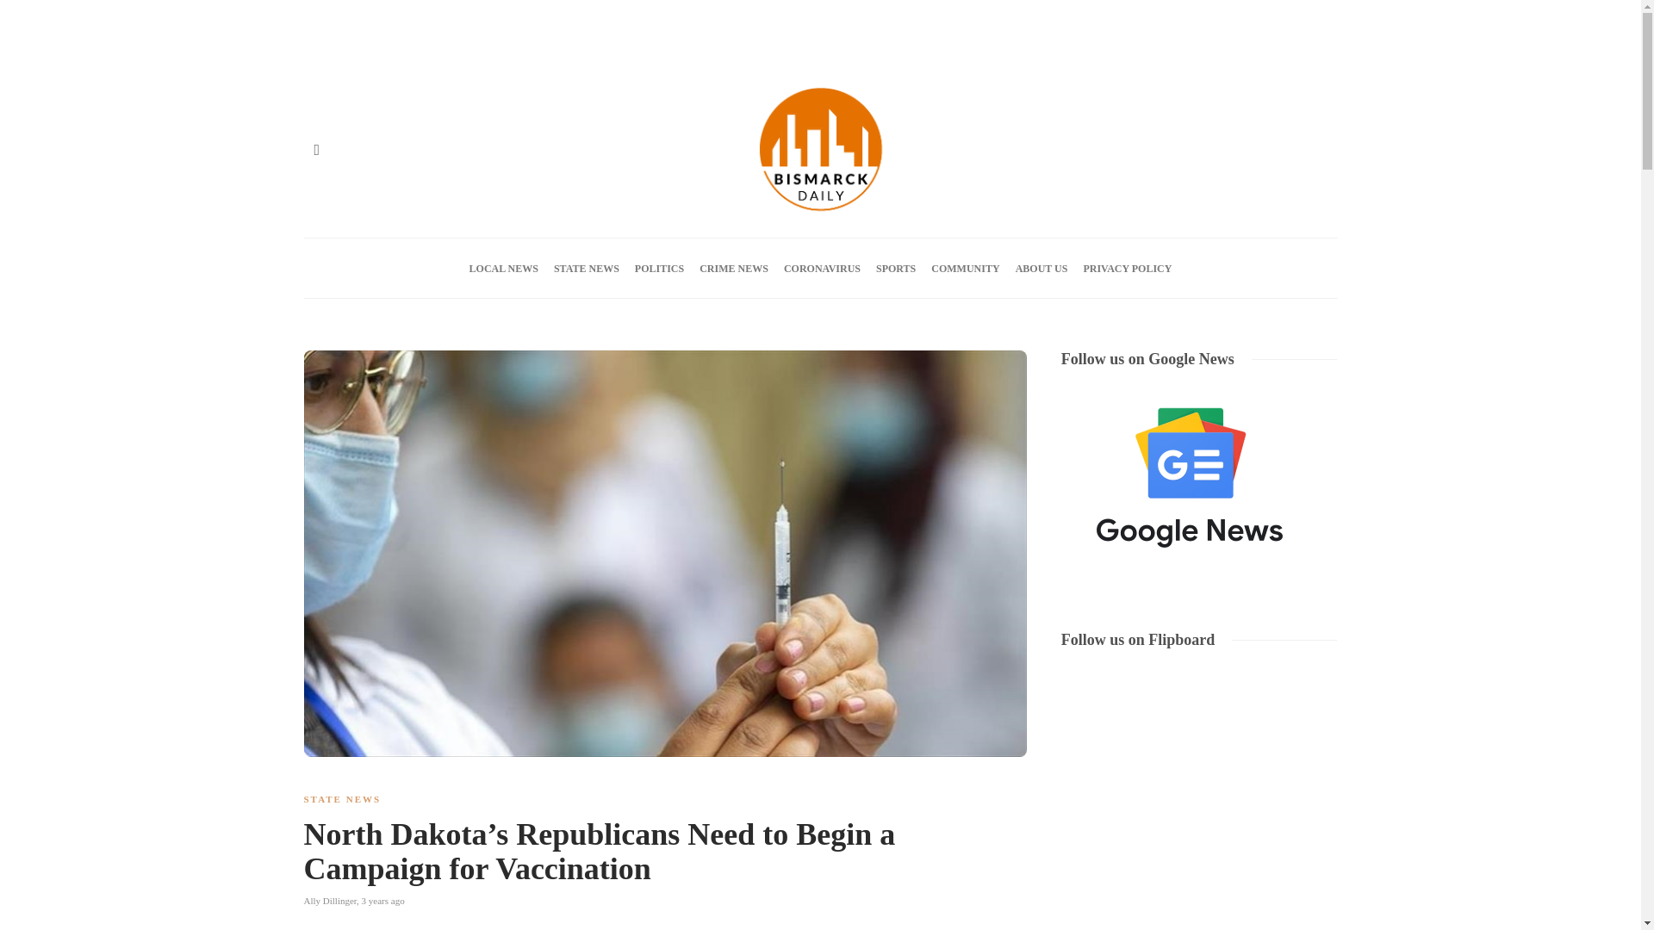 This screenshot has width=1654, height=930. I want to click on Advertise, so click(372, 40).